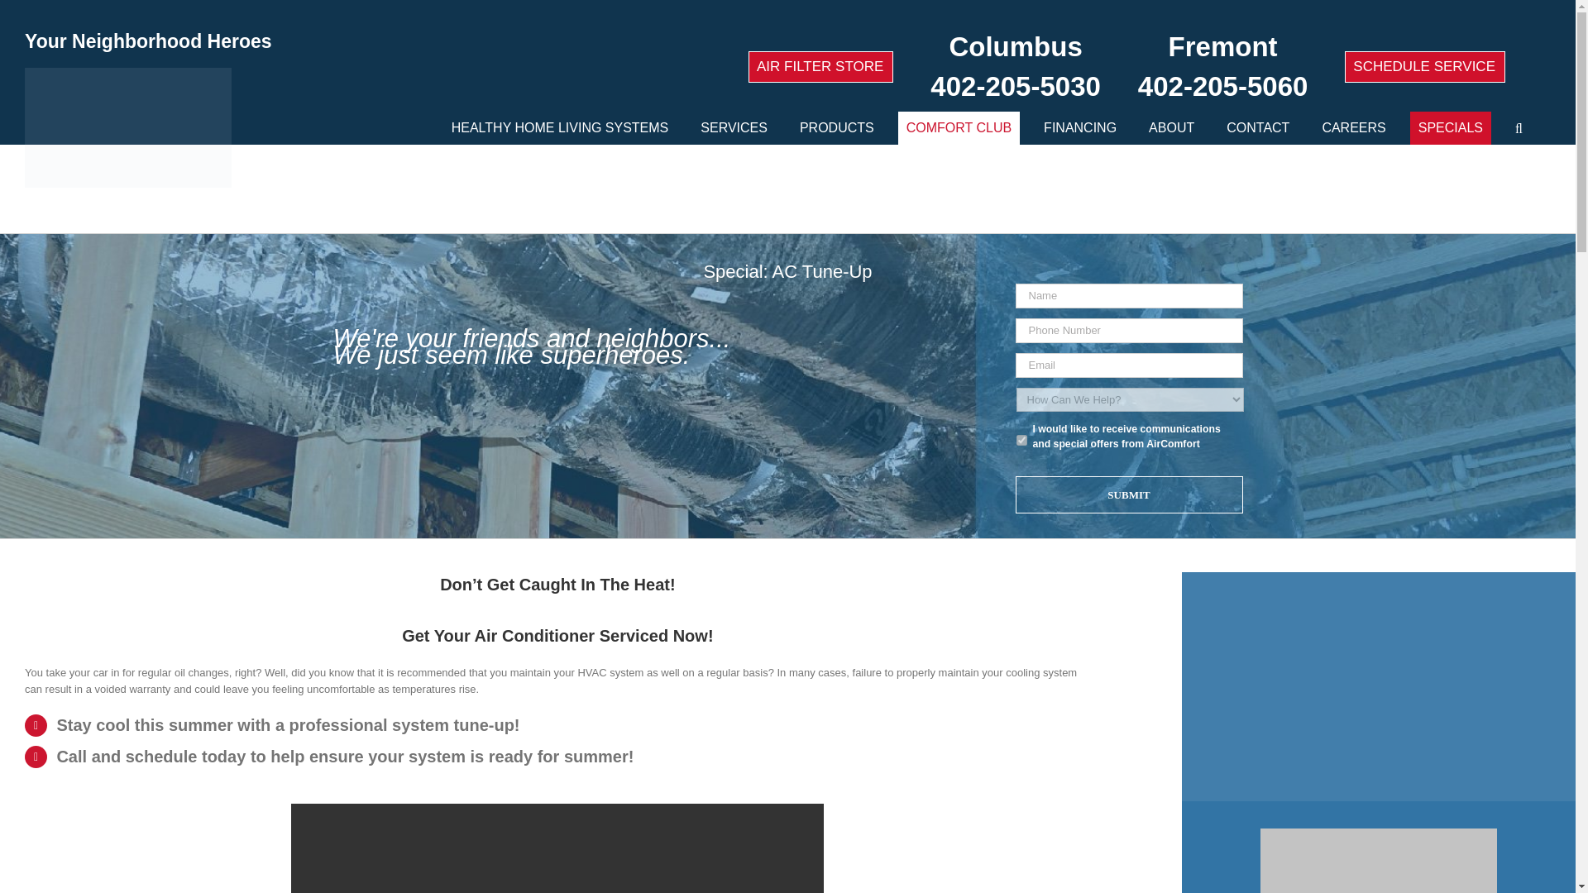  What do you see at coordinates (1223, 86) in the screenshot?
I see `402-205-5060` at bounding box center [1223, 86].